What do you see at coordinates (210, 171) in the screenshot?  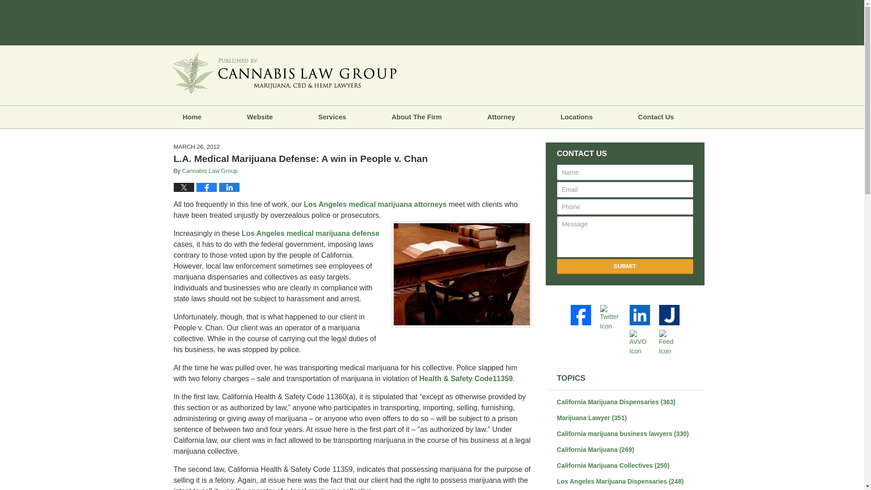 I see `Cannabis Law Group` at bounding box center [210, 171].